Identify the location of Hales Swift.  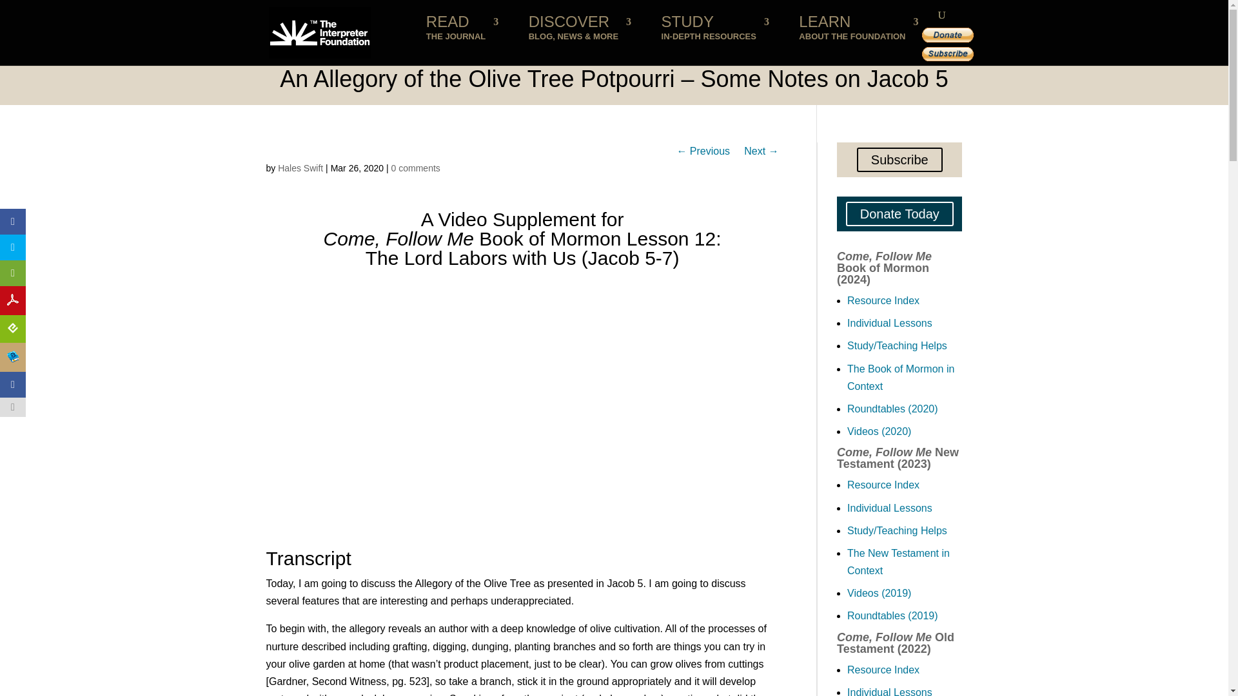
(13, 247).